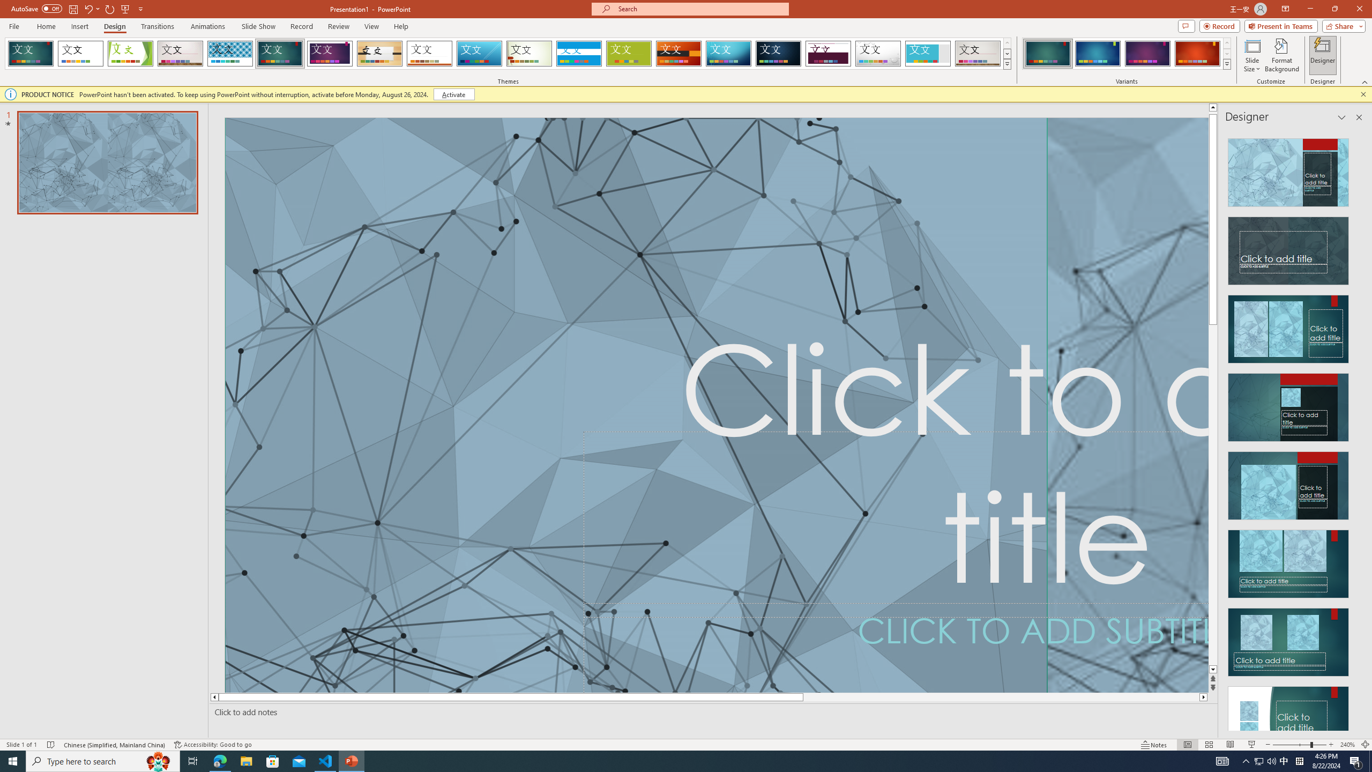 The height and width of the screenshot is (772, 1372). What do you see at coordinates (98, 9) in the screenshot?
I see `More Options` at bounding box center [98, 9].